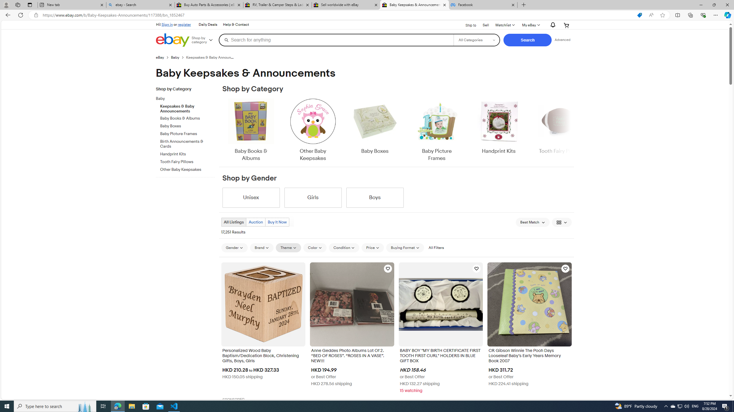 This screenshot has height=412, width=734. Describe the element at coordinates (315, 248) in the screenshot. I see `Color` at that location.